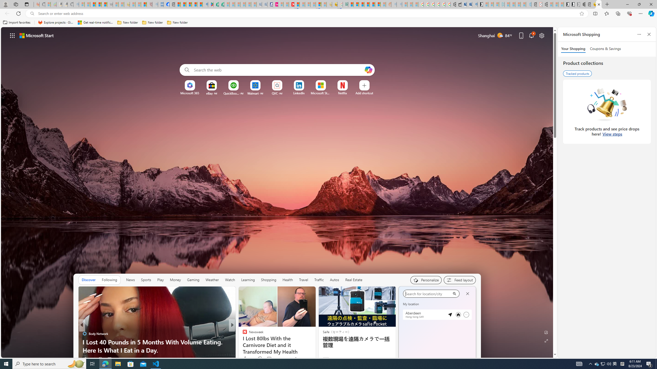 Image resolution: width=657 pixels, height=369 pixels. Describe the element at coordinates (401, 325) in the screenshot. I see `previous` at that location.